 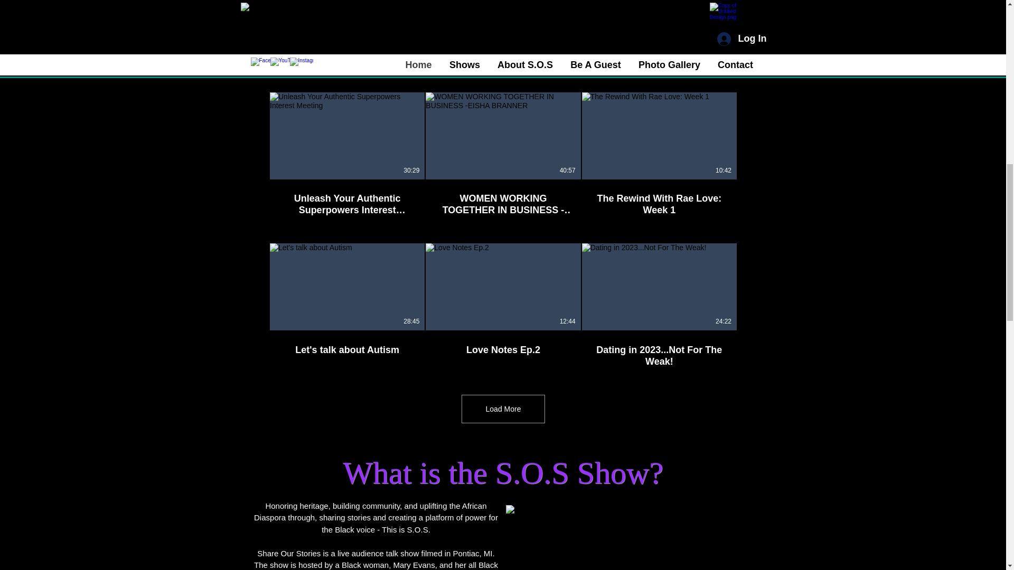 What do you see at coordinates (658, 349) in the screenshot?
I see `Dating in 2023...Not For The Weak!` at bounding box center [658, 349].